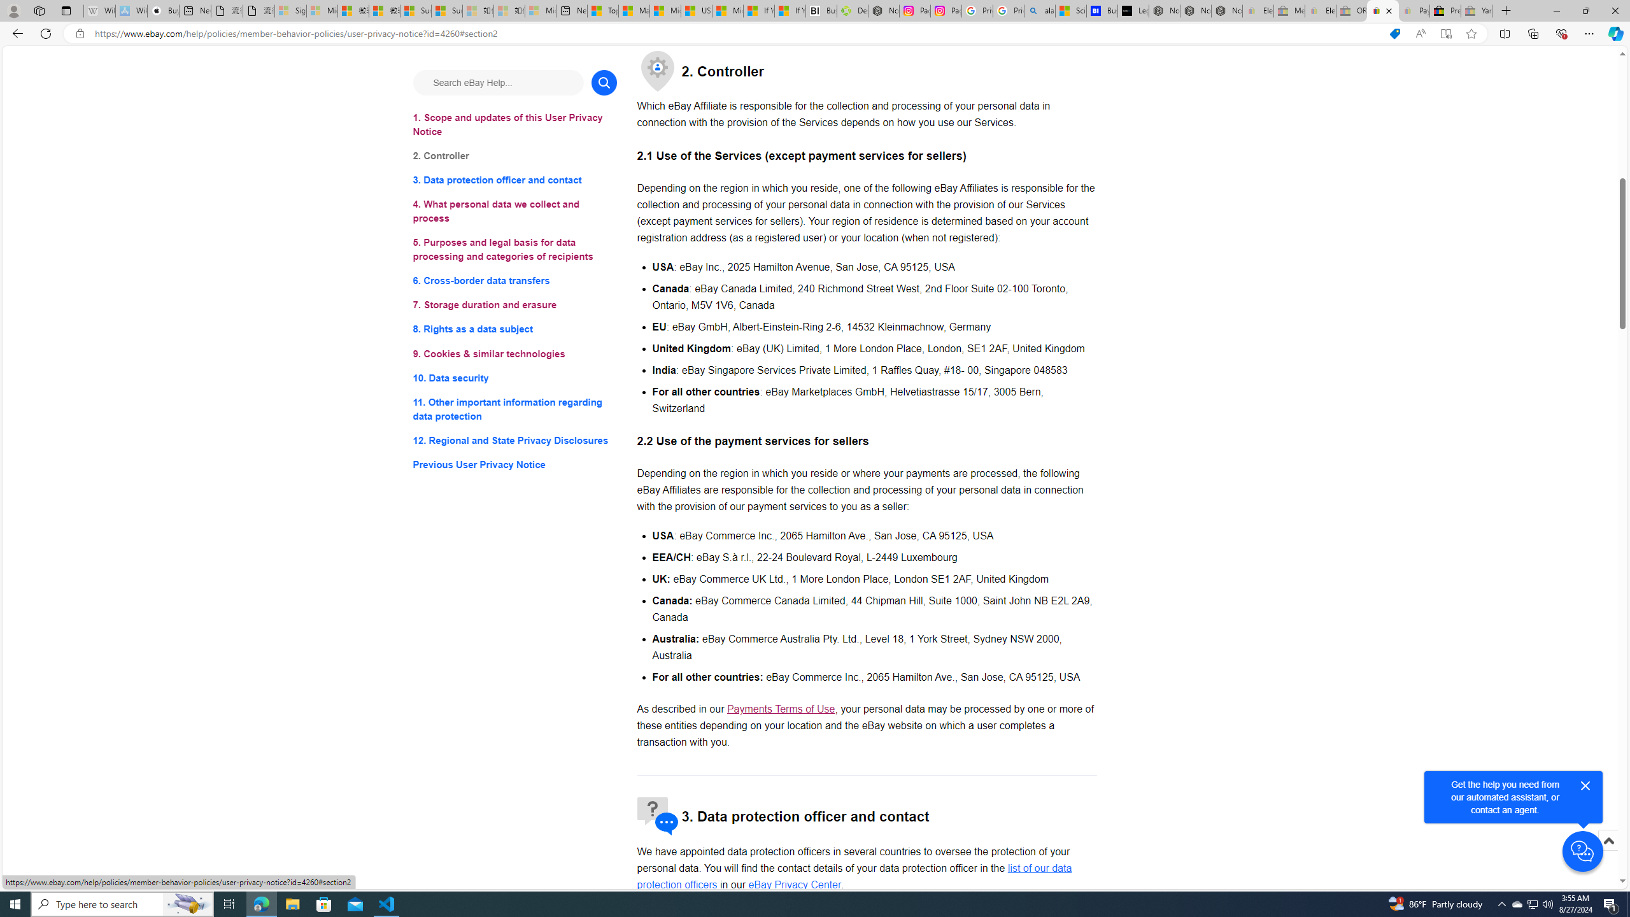 This screenshot has width=1630, height=917. I want to click on 8. Rights as a data subject, so click(514, 329).